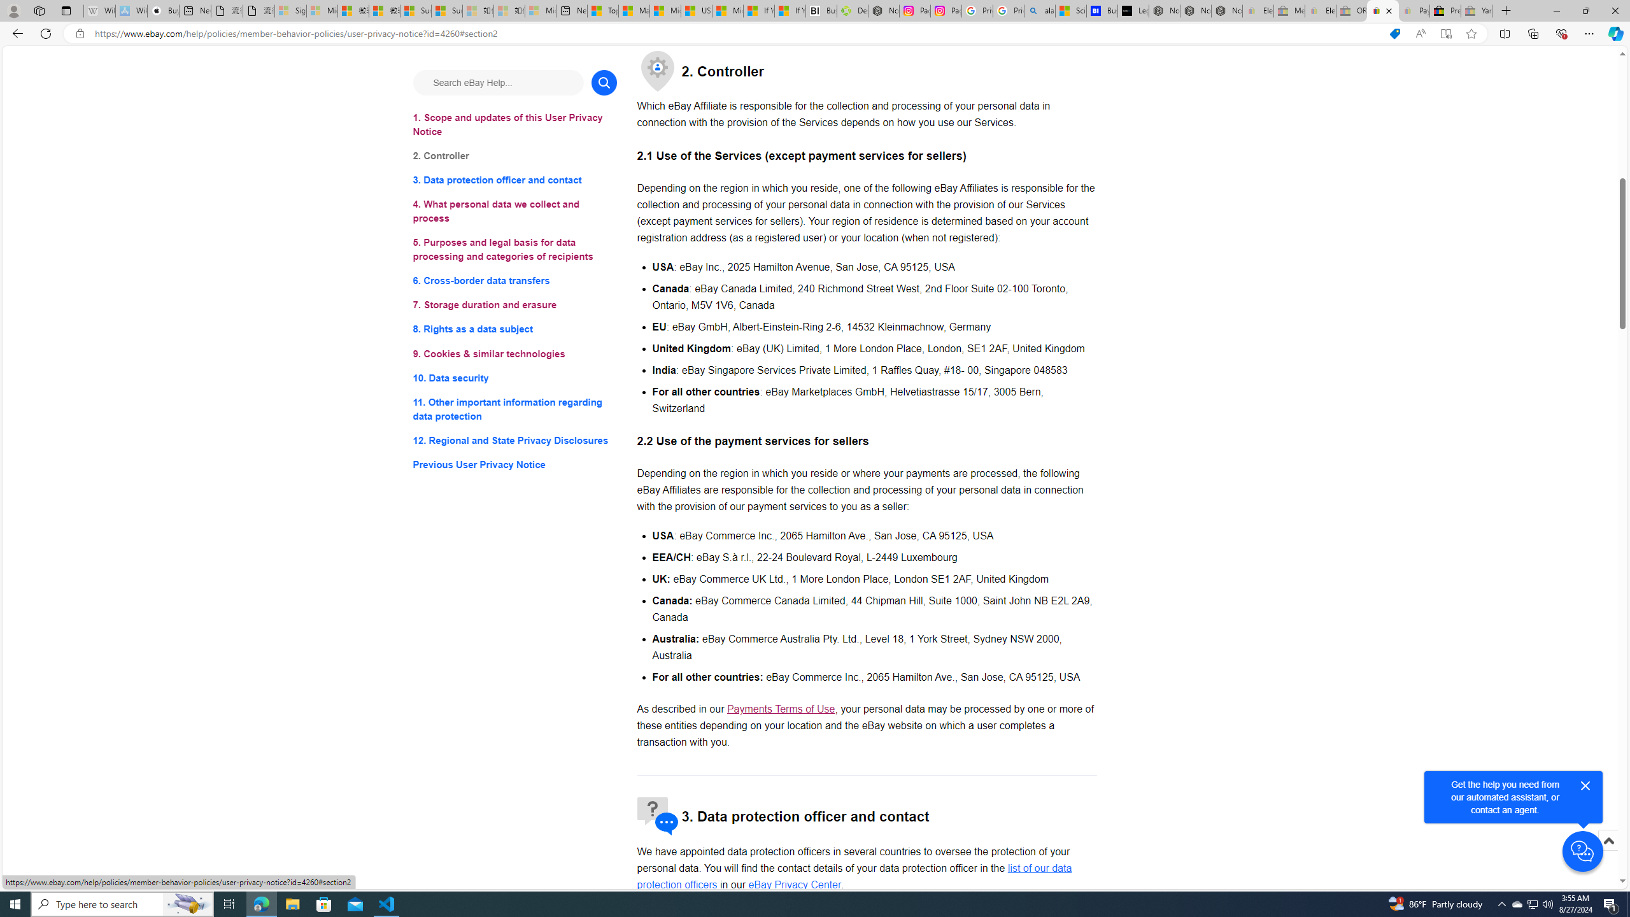 This screenshot has width=1630, height=917. I want to click on 8. Rights as a data subject, so click(514, 329).